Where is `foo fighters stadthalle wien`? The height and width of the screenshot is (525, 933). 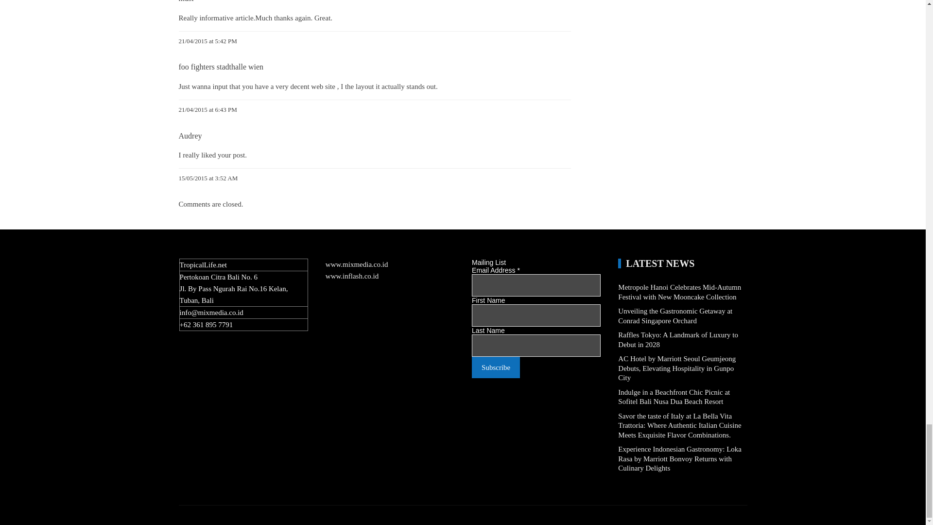 foo fighters stadthalle wien is located at coordinates (222, 66).